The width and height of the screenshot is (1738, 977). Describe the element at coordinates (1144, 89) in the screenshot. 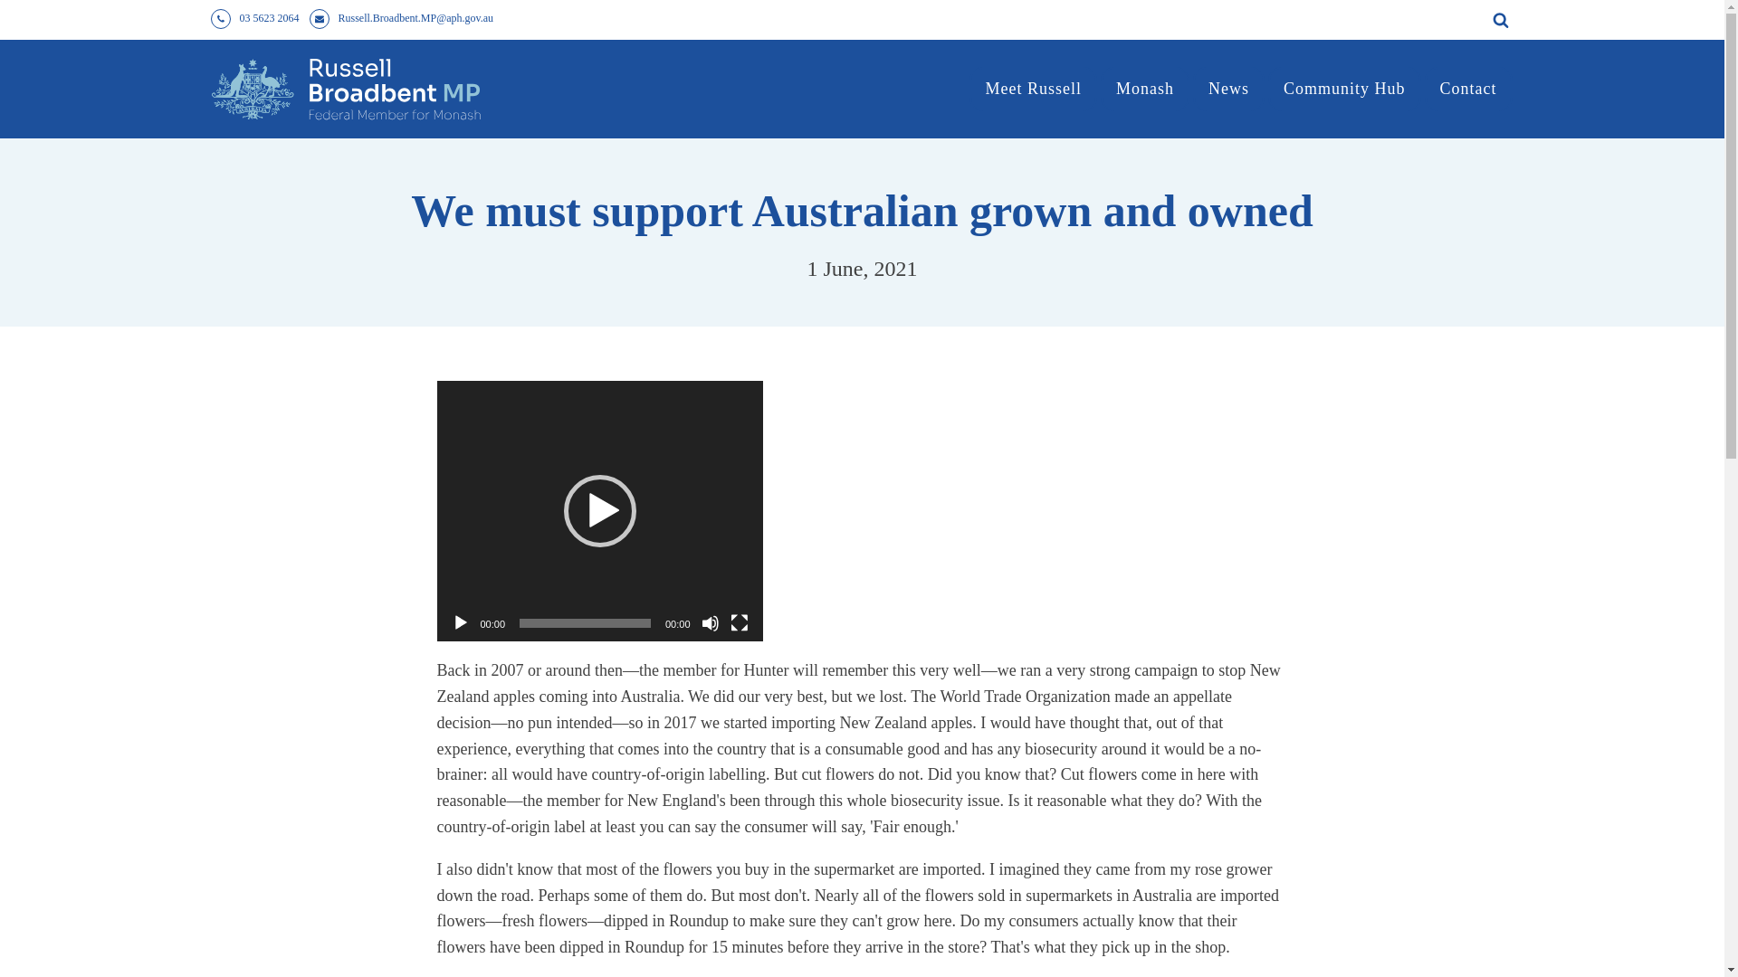

I see `Monash` at that location.